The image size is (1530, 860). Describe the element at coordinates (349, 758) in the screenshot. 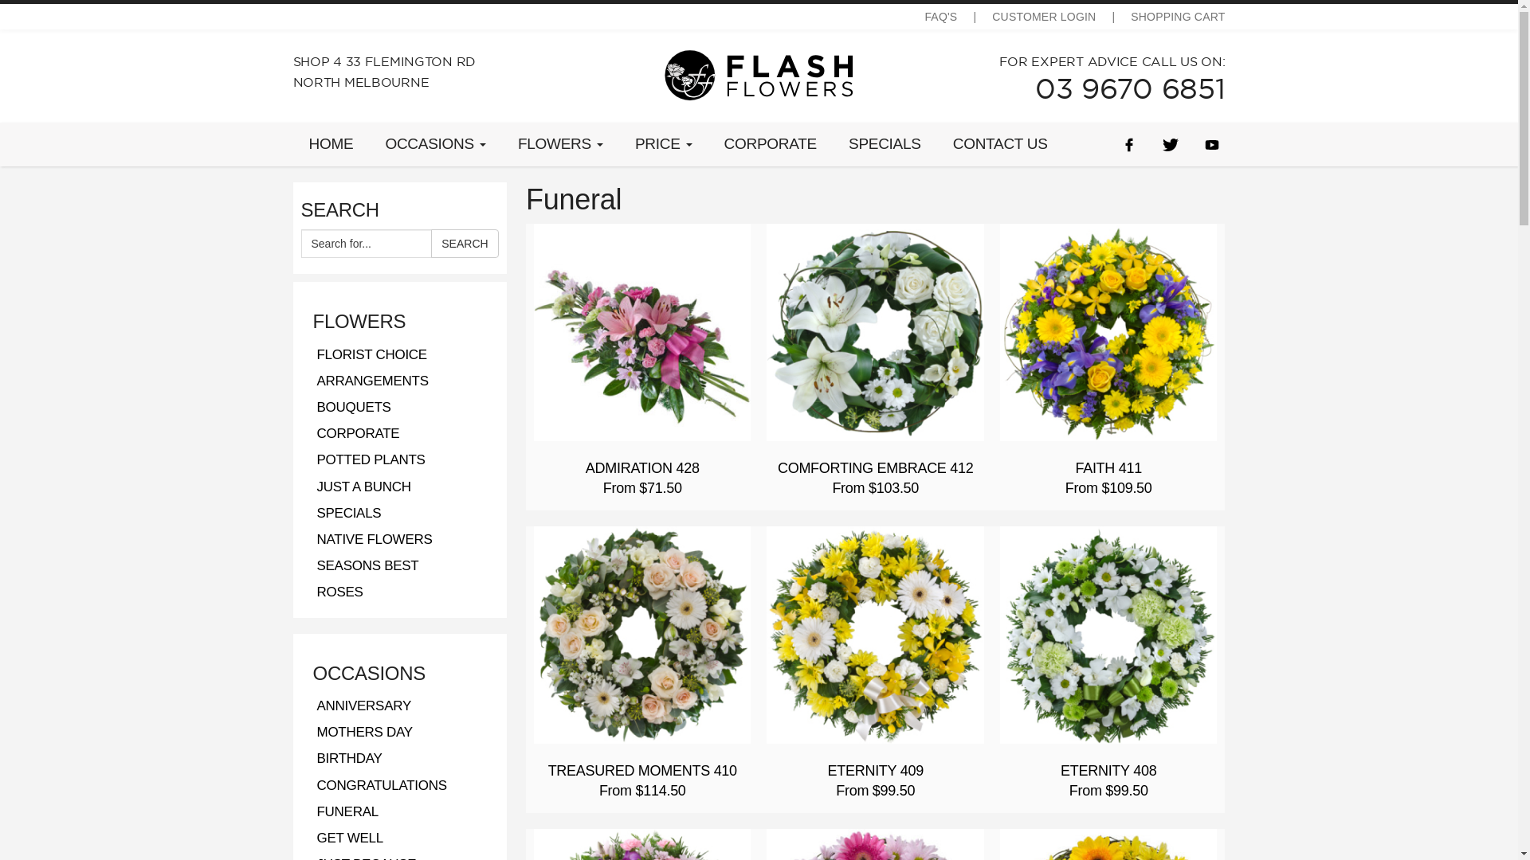

I see `BIRTHDAY` at that location.